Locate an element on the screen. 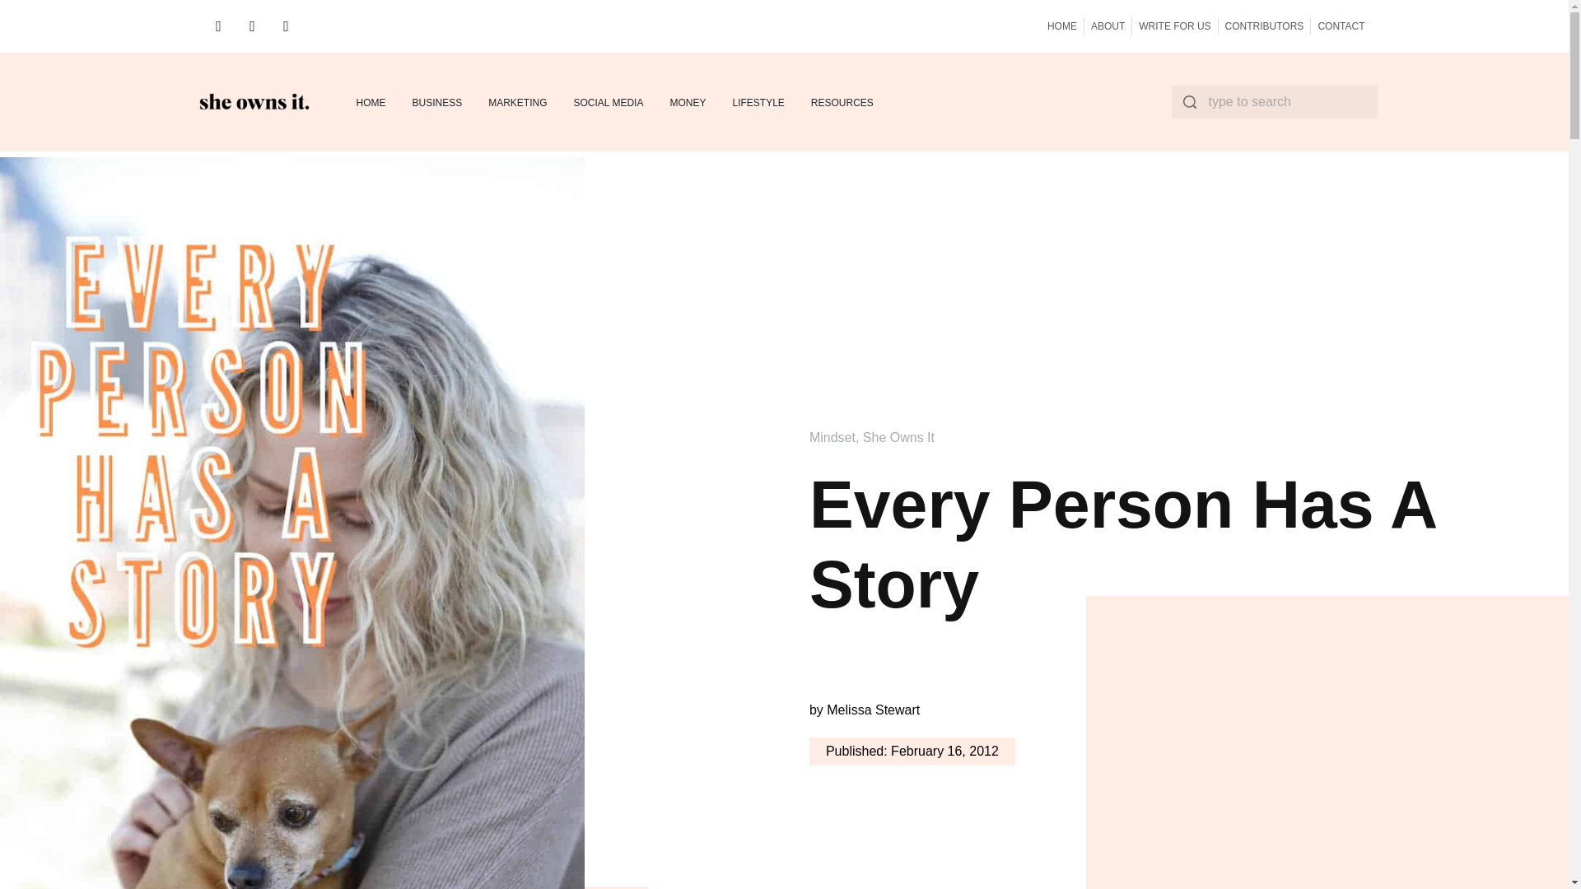 This screenshot has width=1581, height=889. MONEY is located at coordinates (687, 102).